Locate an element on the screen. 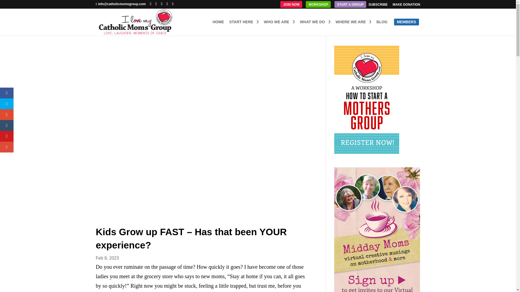  SUBSCRIBE is located at coordinates (378, 6).